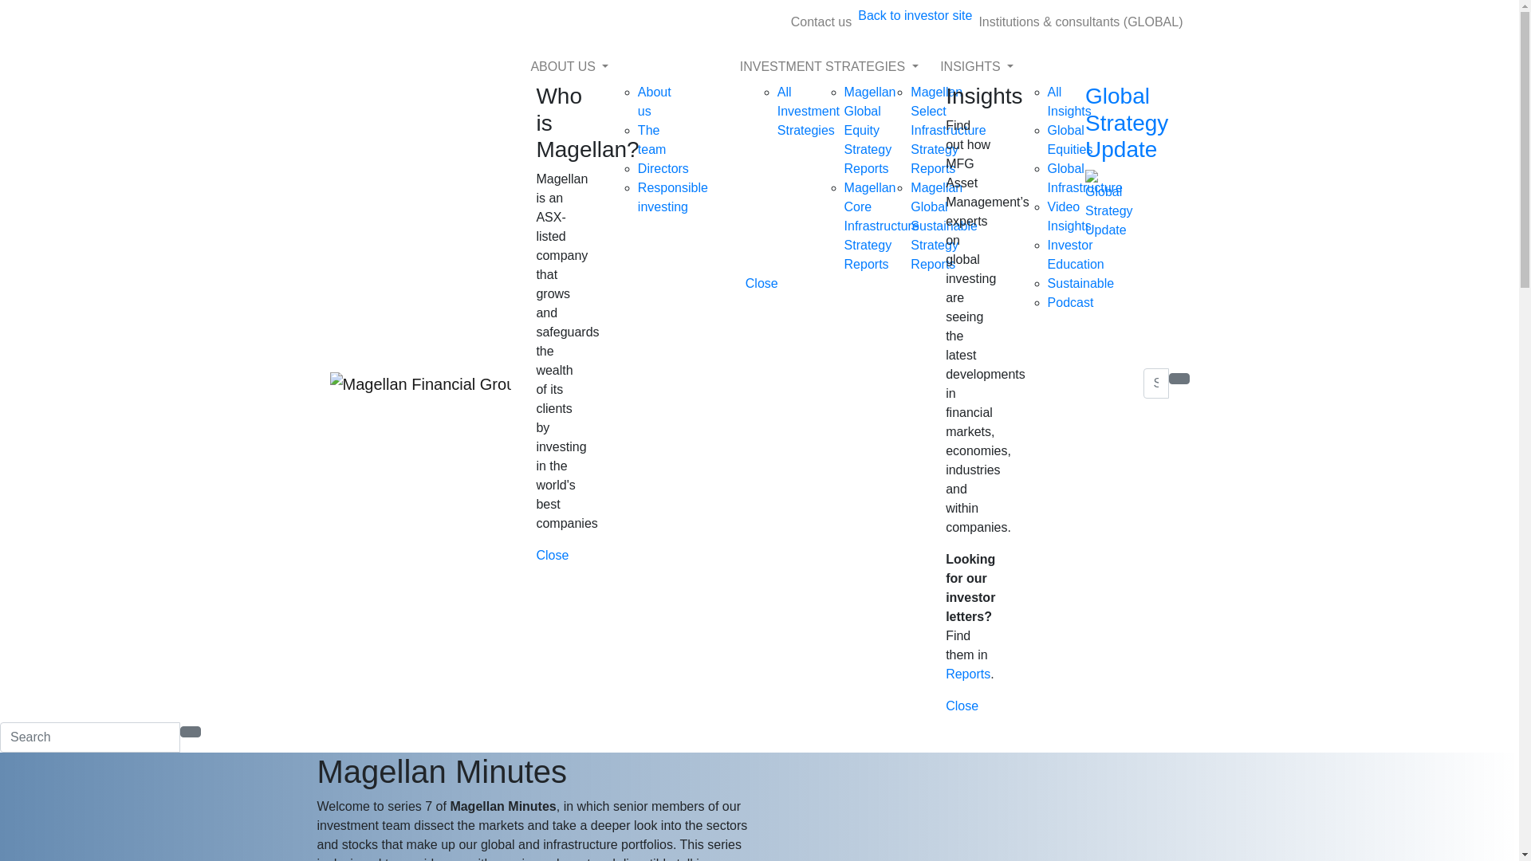 Image resolution: width=1531 pixels, height=861 pixels. I want to click on Reports, so click(935, 274).